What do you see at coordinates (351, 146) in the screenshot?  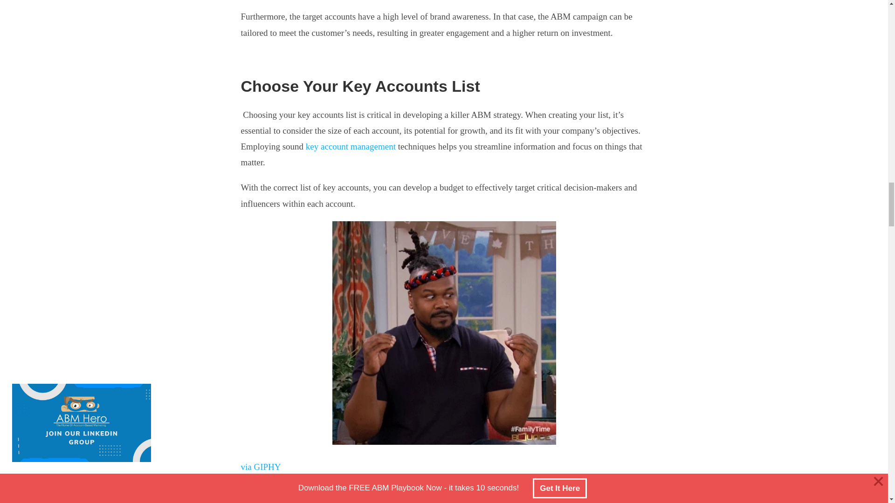 I see `key account management` at bounding box center [351, 146].